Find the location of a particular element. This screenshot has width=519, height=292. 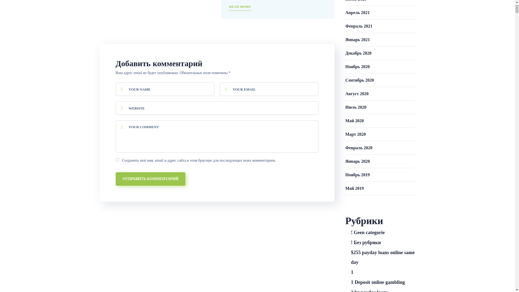

YOUR NAME is located at coordinates (165, 89).